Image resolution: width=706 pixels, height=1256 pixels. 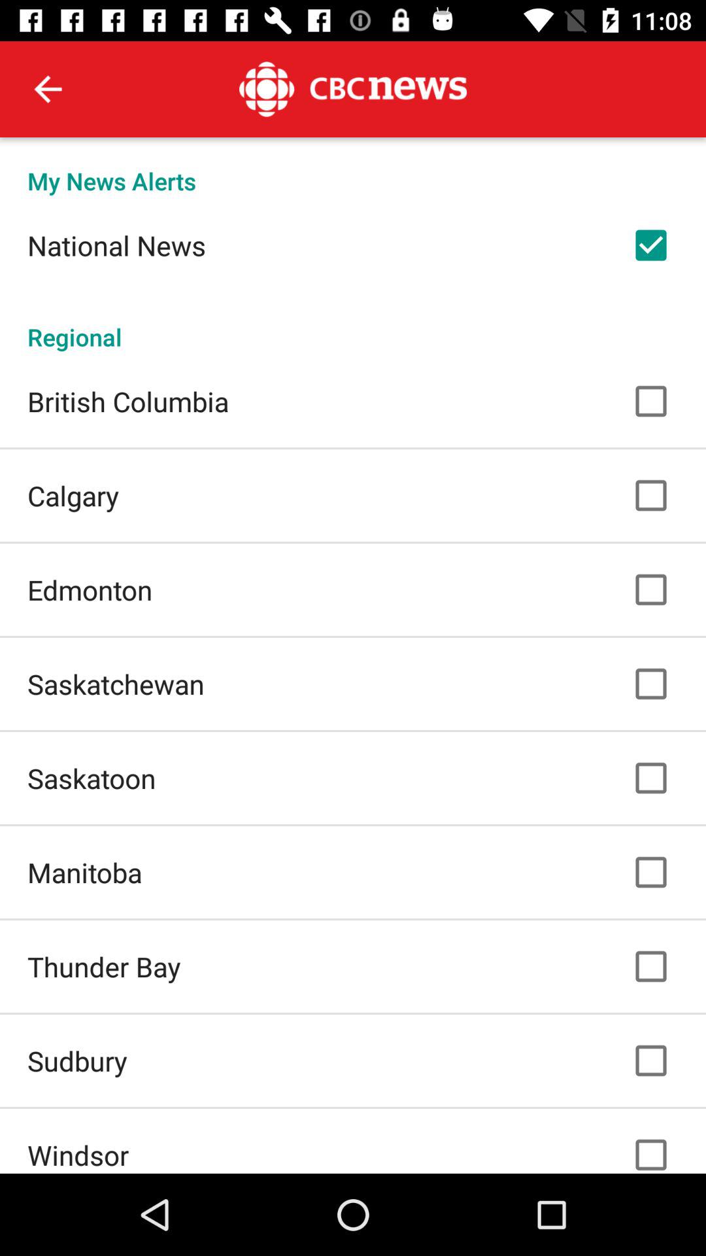 What do you see at coordinates (73, 495) in the screenshot?
I see `press the calgary icon` at bounding box center [73, 495].